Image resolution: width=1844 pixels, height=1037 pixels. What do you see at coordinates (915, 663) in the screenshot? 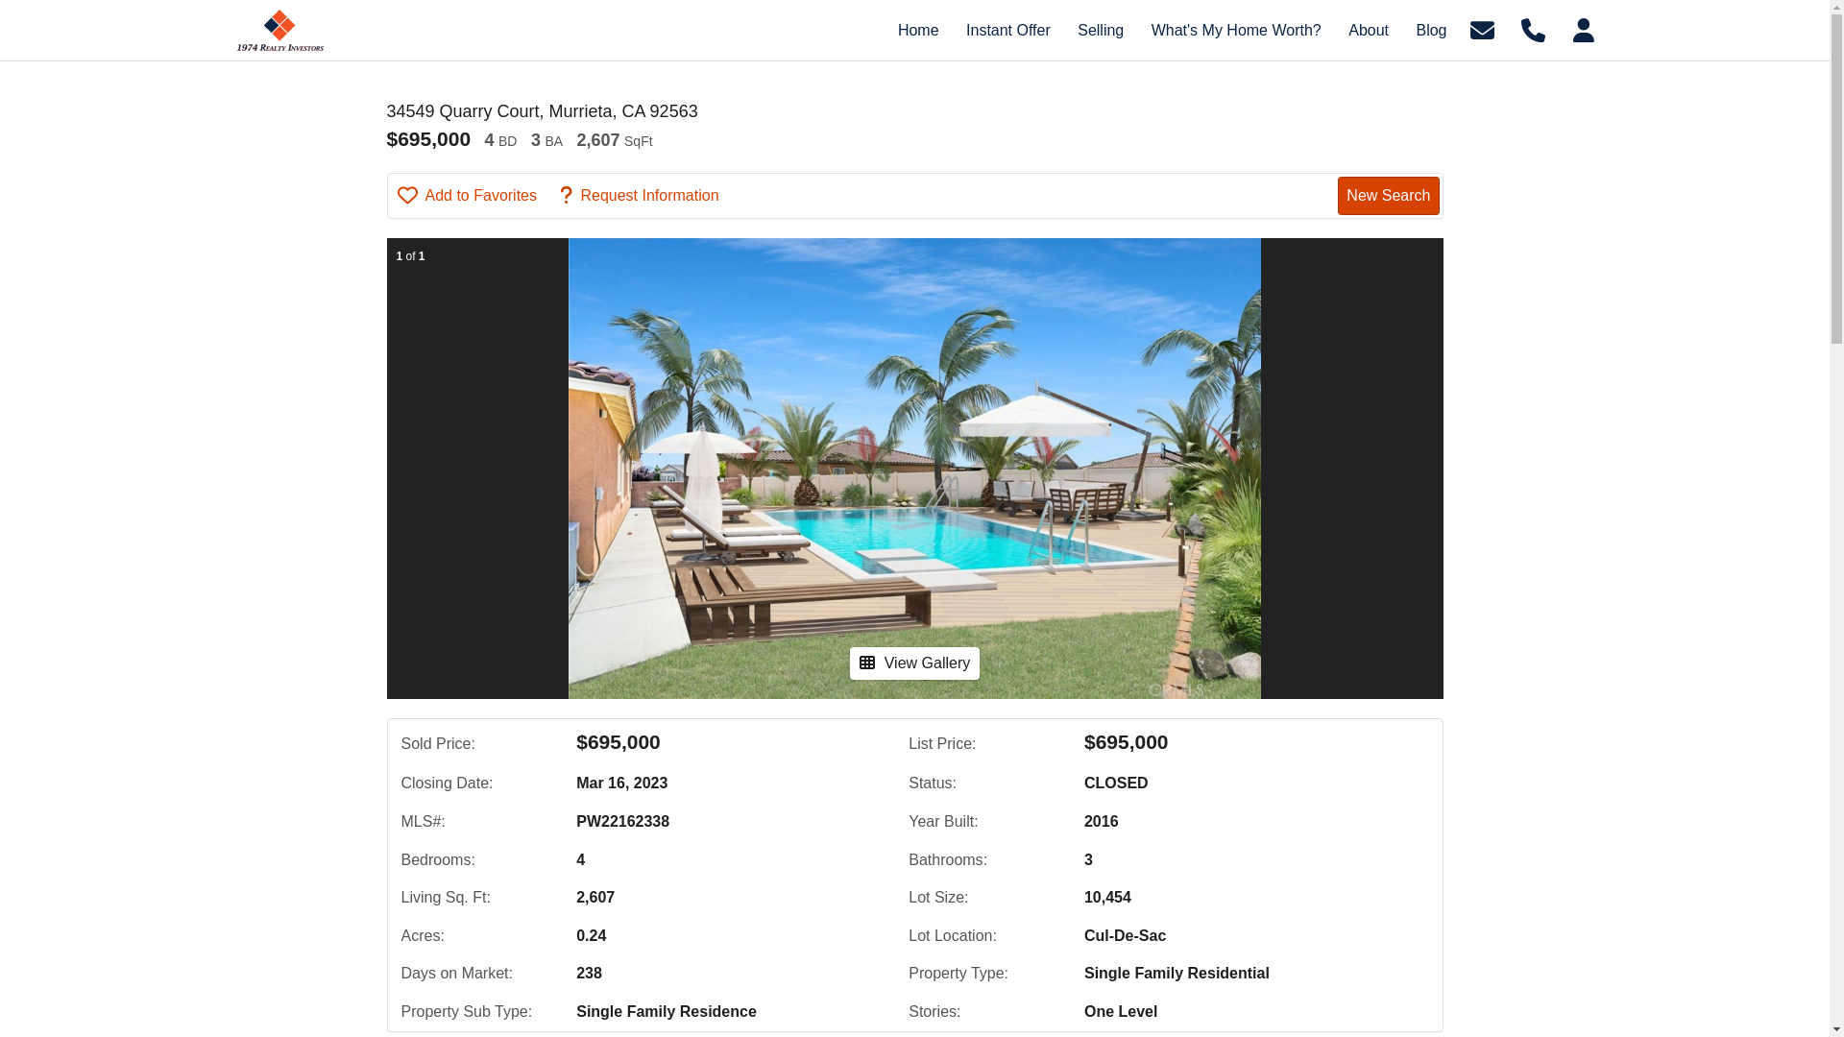
I see `View Gallery` at bounding box center [915, 663].